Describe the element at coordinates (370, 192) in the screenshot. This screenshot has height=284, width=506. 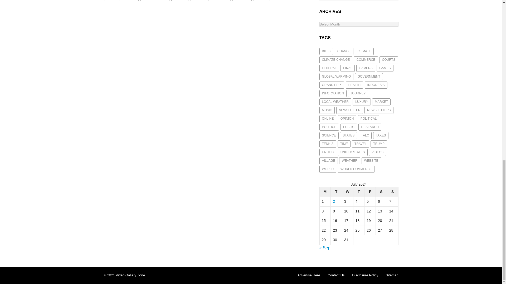
I see `Friday` at that location.